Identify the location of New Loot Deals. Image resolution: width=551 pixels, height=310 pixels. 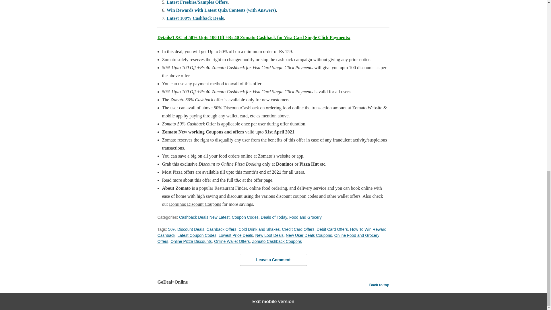
(269, 235).